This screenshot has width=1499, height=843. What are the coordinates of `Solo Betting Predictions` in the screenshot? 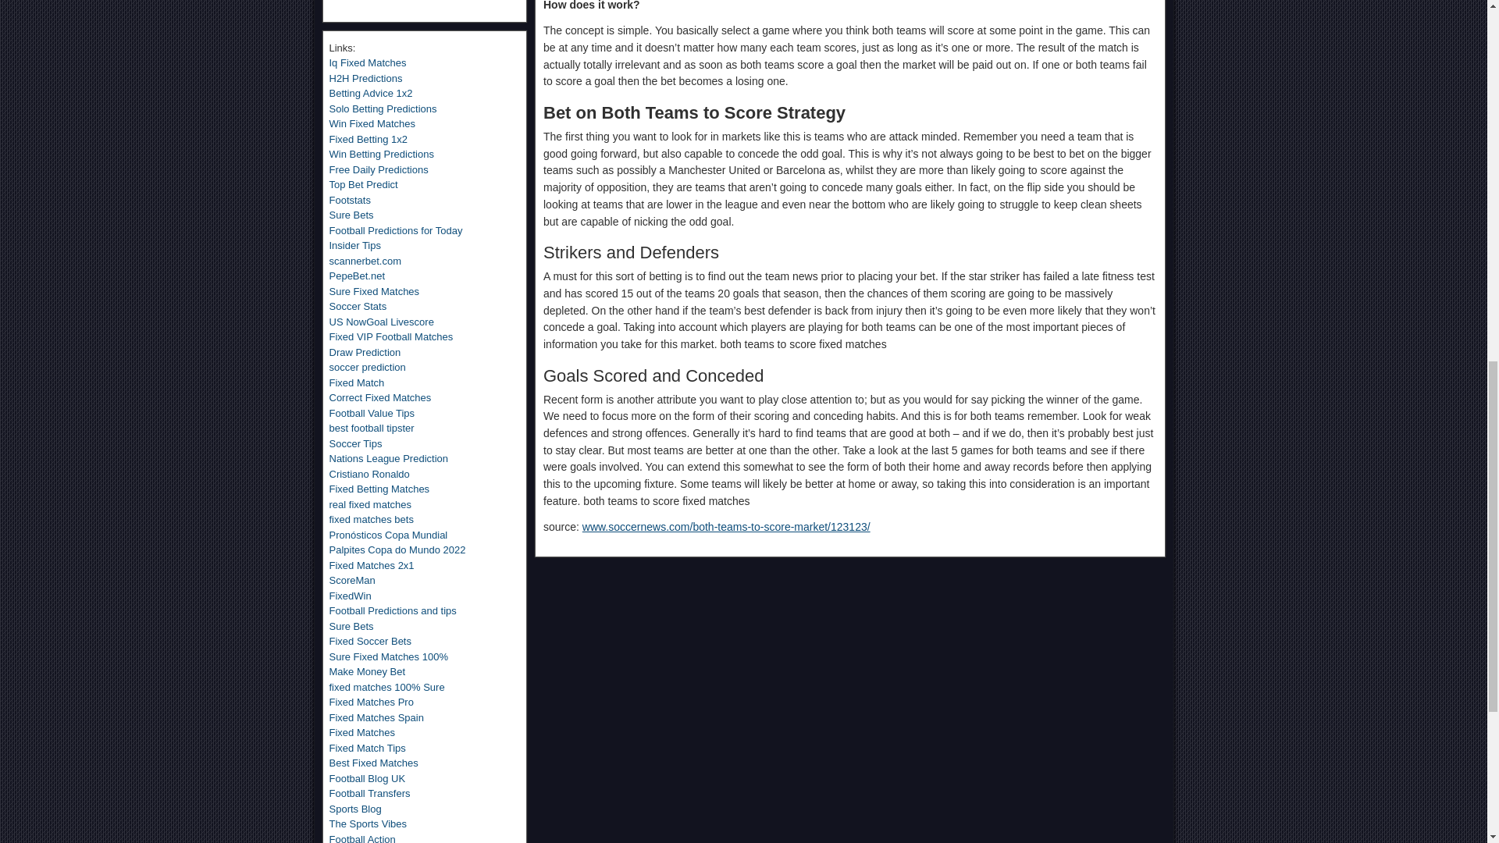 It's located at (383, 108).